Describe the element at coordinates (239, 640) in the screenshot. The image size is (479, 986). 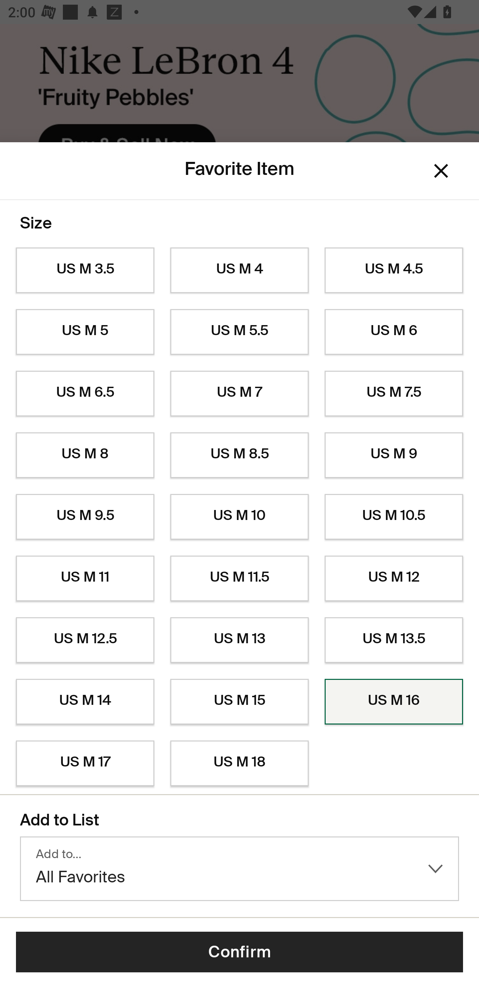
I see `US M 13` at that location.